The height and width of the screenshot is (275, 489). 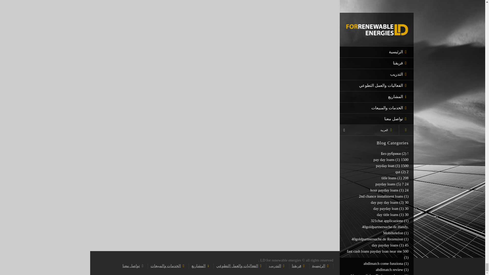 What do you see at coordinates (384, 209) in the screenshot?
I see `Twitter` at bounding box center [384, 209].